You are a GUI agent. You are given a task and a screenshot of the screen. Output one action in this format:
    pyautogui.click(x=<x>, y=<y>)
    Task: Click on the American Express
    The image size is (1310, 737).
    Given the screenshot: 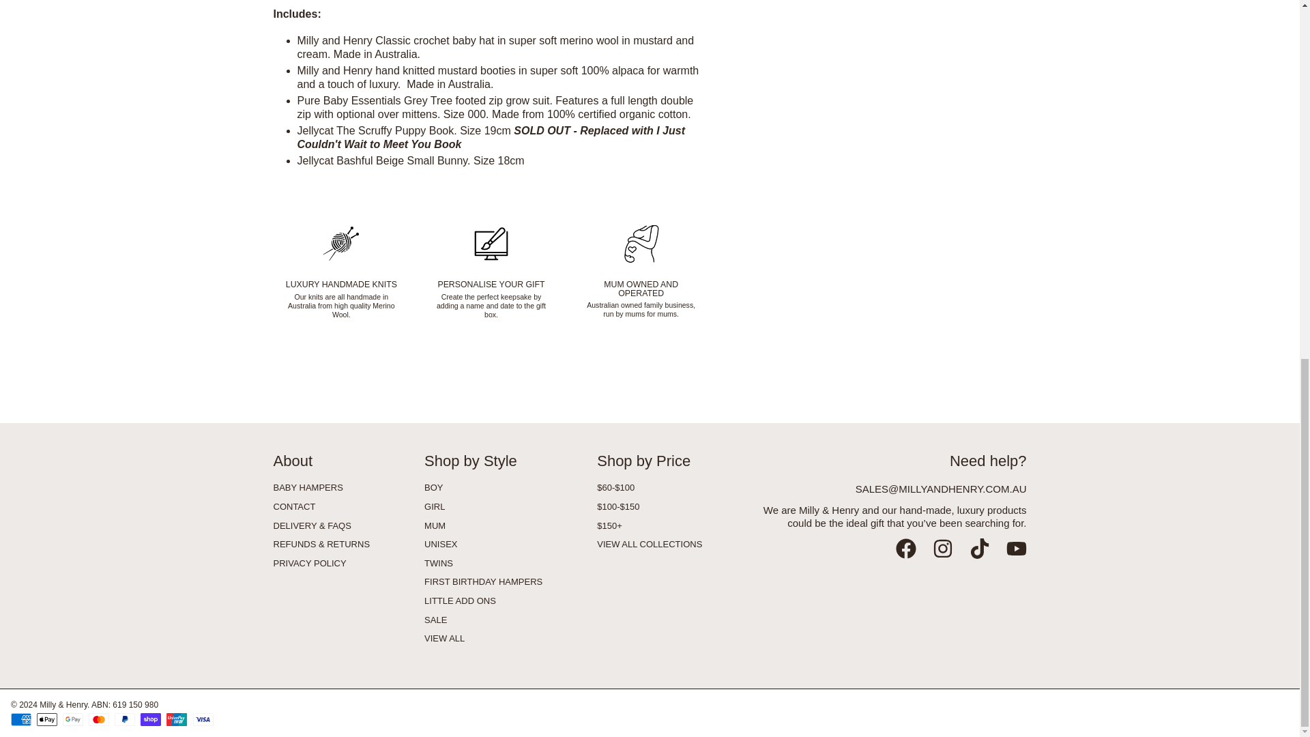 What is the action you would take?
    pyautogui.click(x=20, y=719)
    